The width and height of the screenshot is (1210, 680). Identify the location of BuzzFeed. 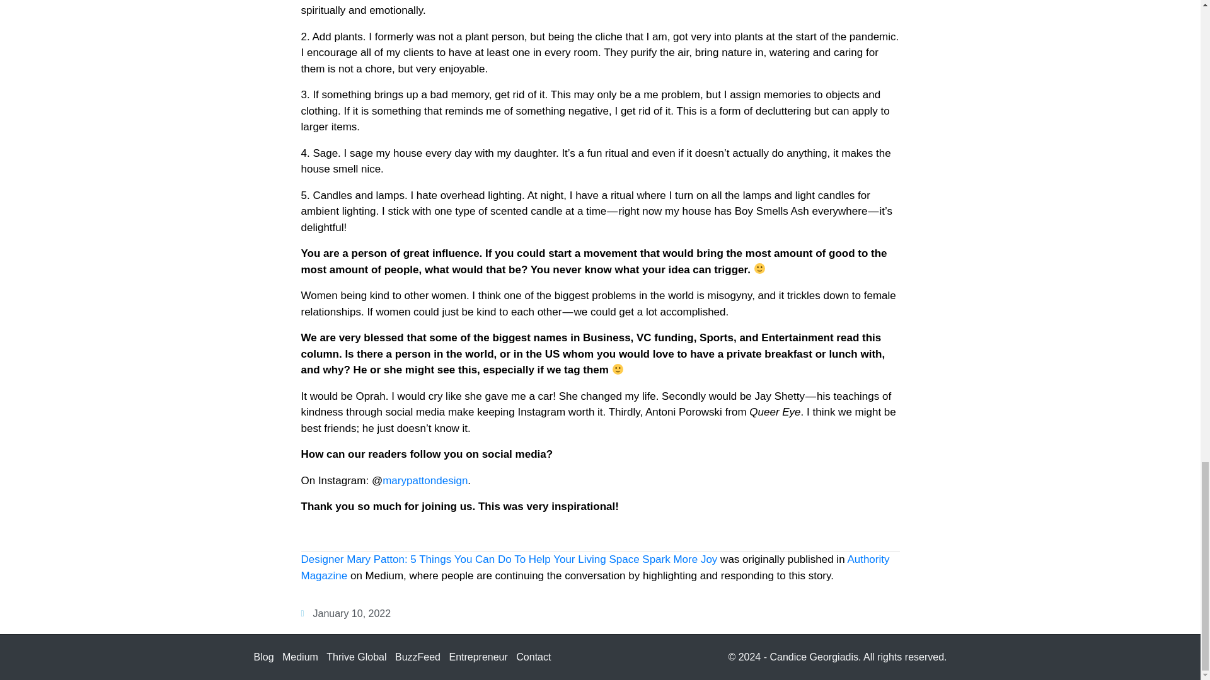
(417, 656).